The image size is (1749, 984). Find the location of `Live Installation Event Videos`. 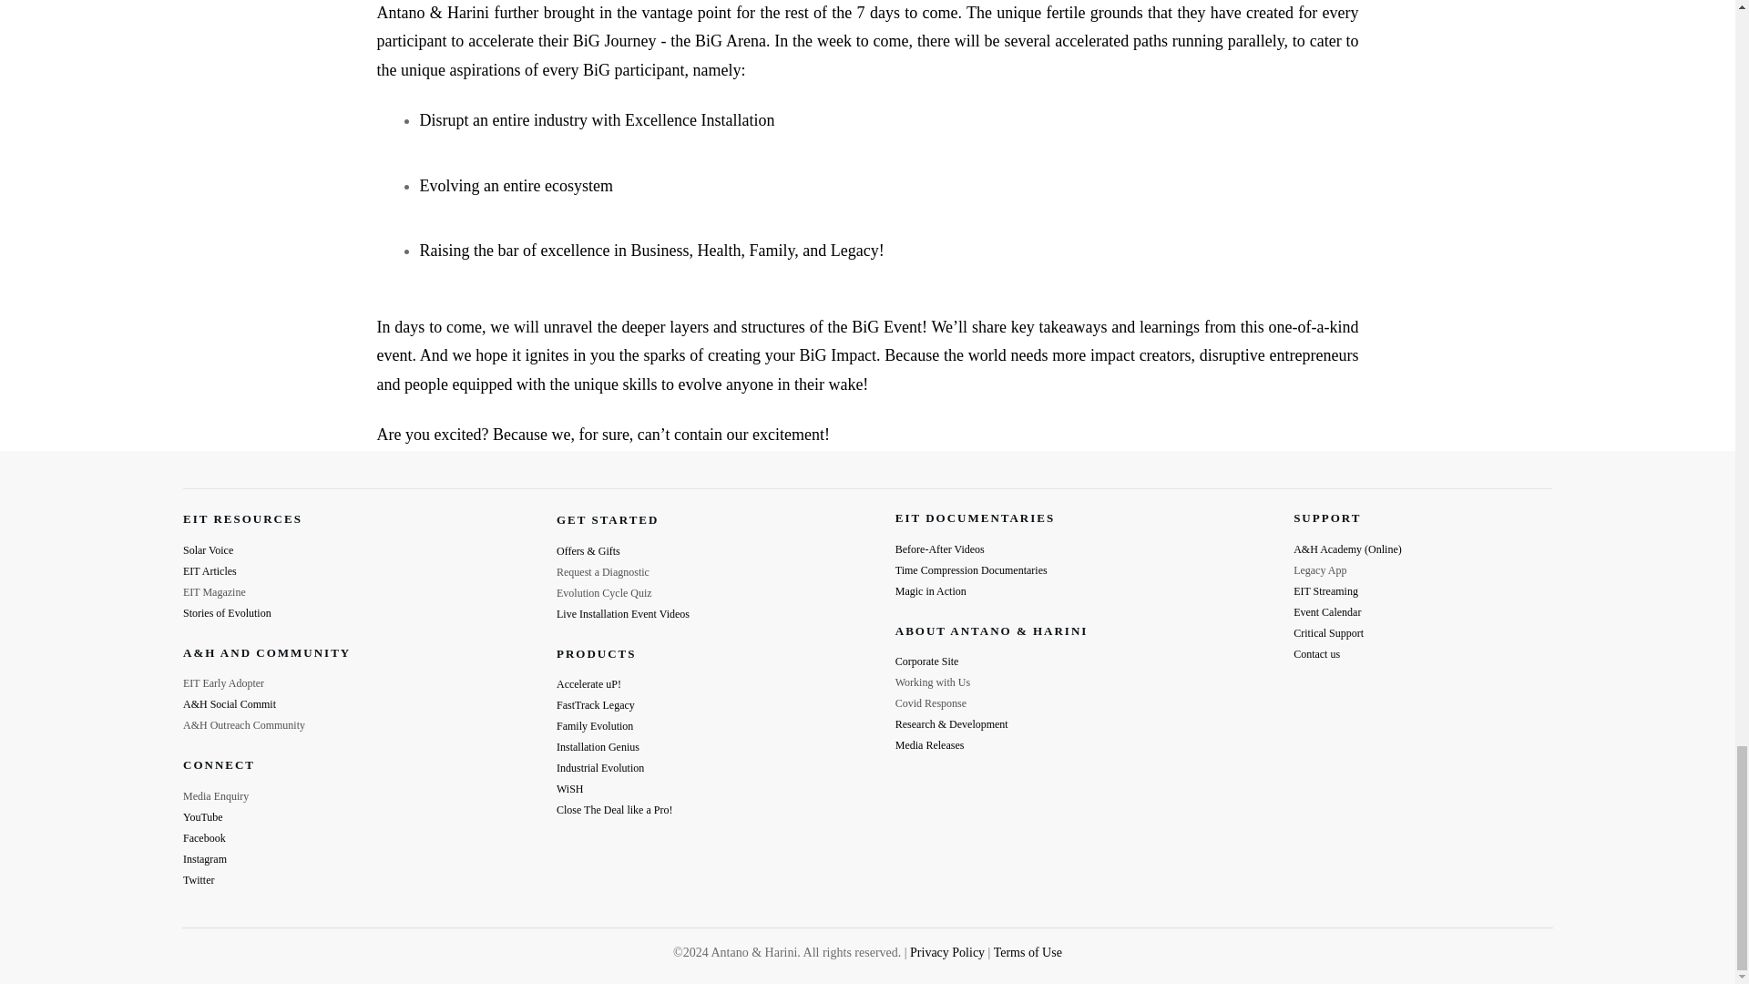

Live Installation Event Videos is located at coordinates (622, 614).